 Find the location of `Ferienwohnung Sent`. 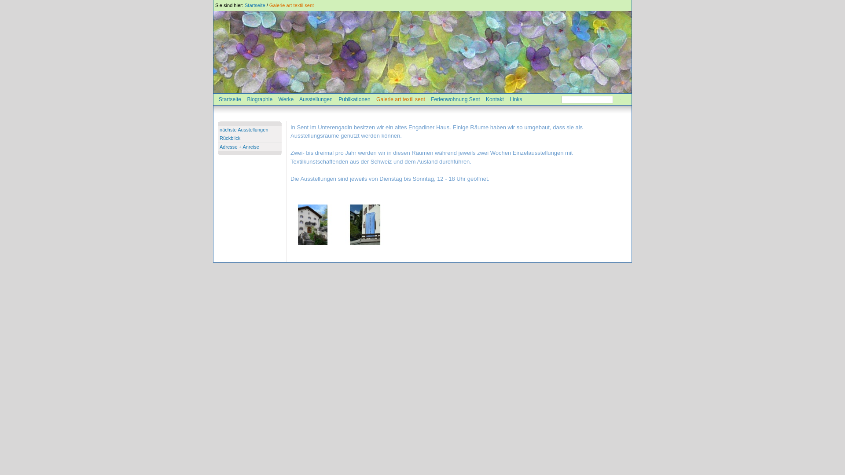

Ferienwohnung Sent is located at coordinates (455, 99).